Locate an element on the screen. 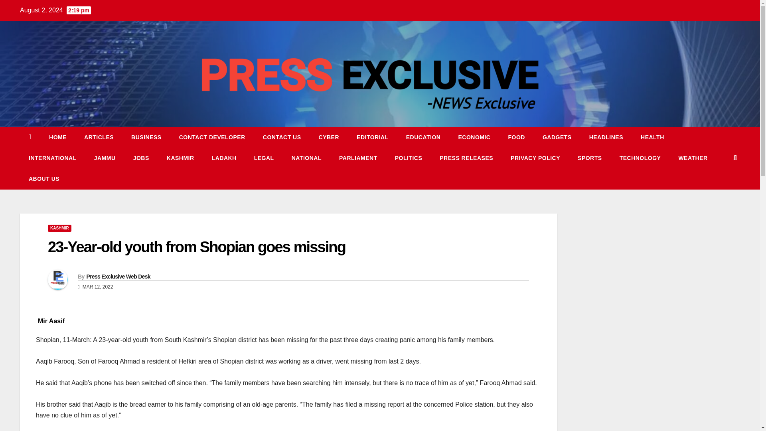 This screenshot has height=431, width=766. Business is located at coordinates (146, 137).